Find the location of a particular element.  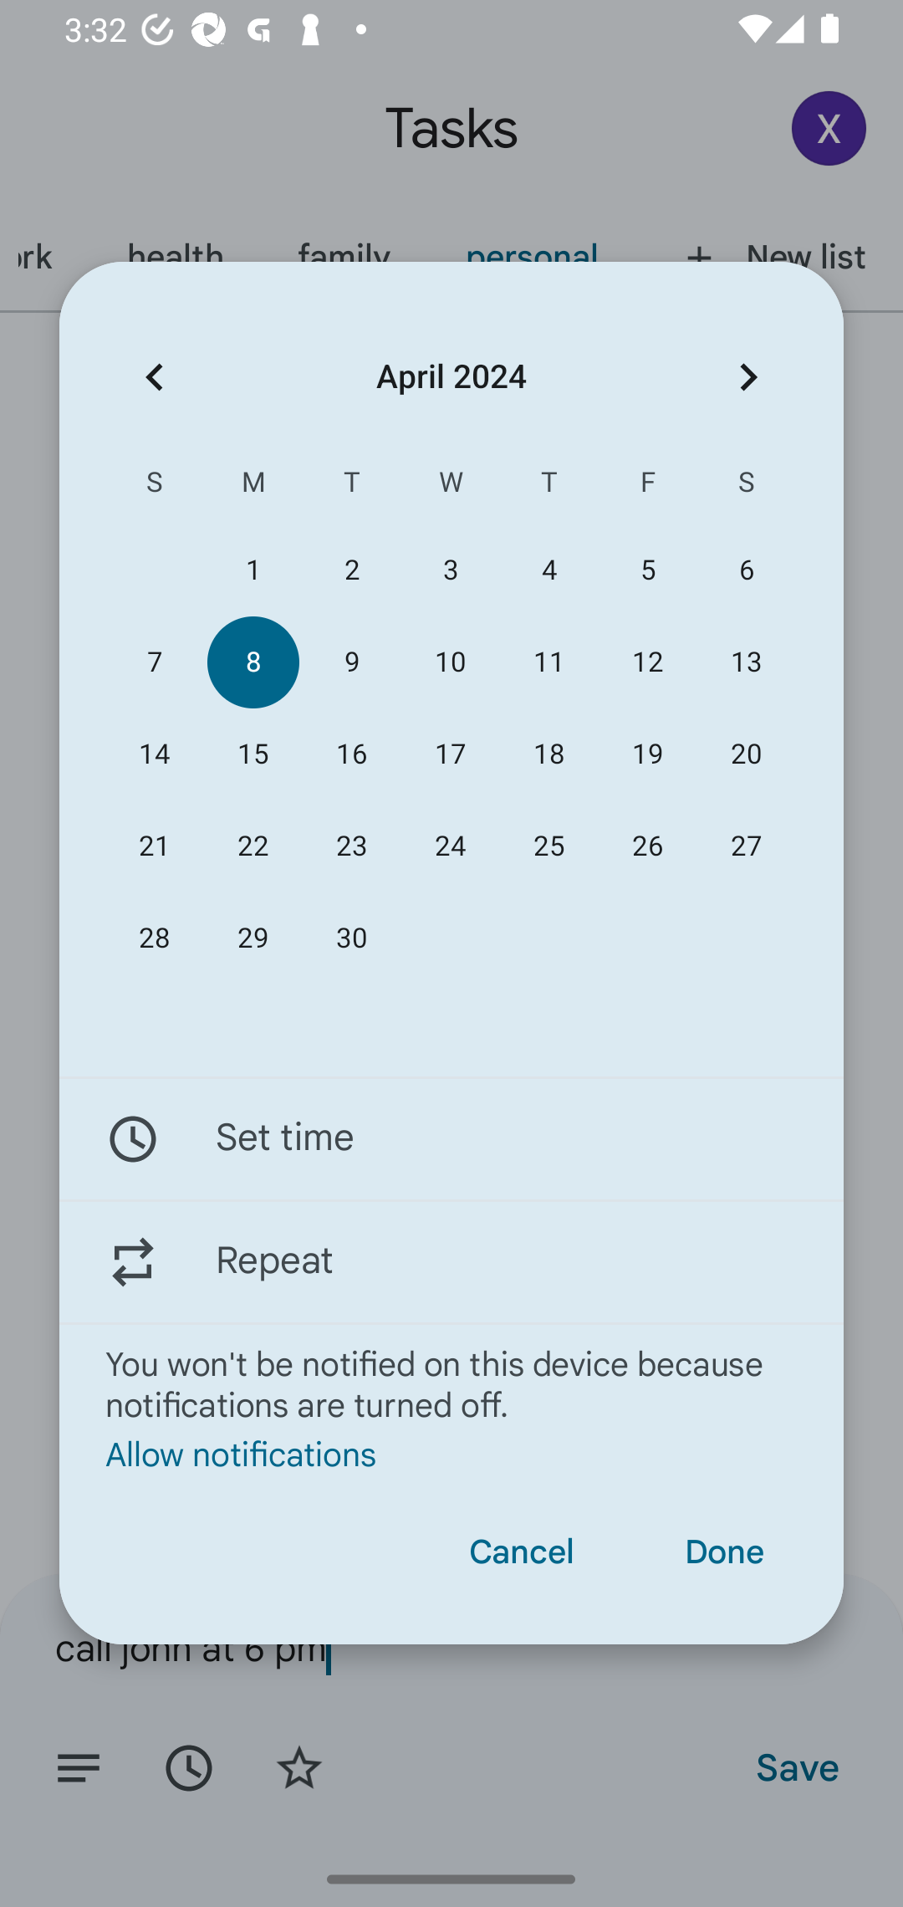

23 23 April 2024 is located at coordinates (351, 846).